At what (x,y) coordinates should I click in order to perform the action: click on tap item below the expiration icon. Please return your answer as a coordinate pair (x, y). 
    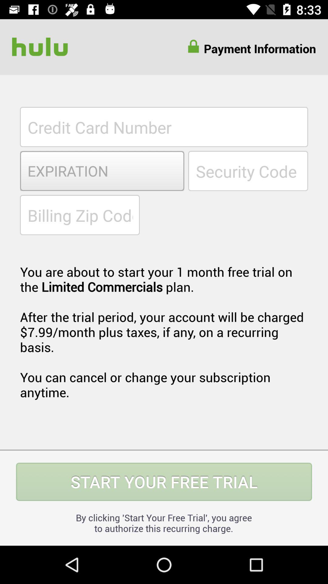
    Looking at the image, I should click on (80, 215).